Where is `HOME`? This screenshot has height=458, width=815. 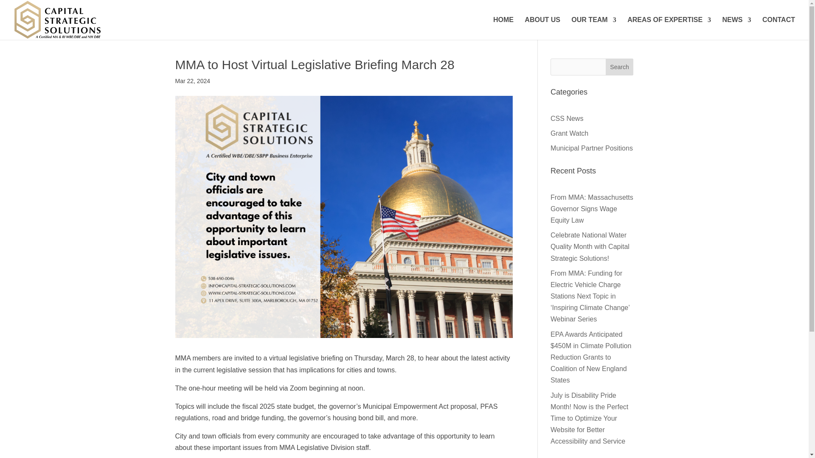 HOME is located at coordinates (503, 28).